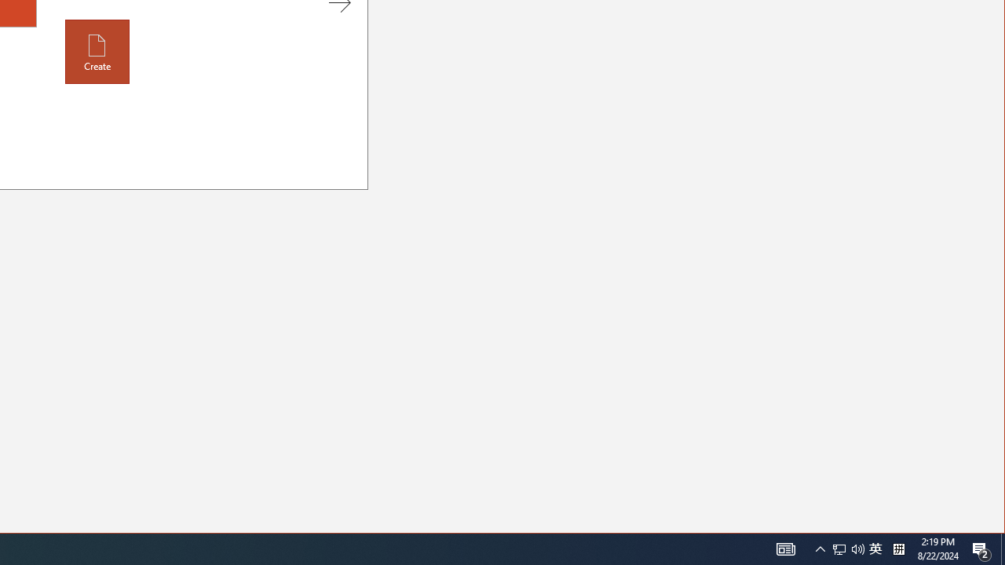  I want to click on Notification Chevron, so click(898, 549).